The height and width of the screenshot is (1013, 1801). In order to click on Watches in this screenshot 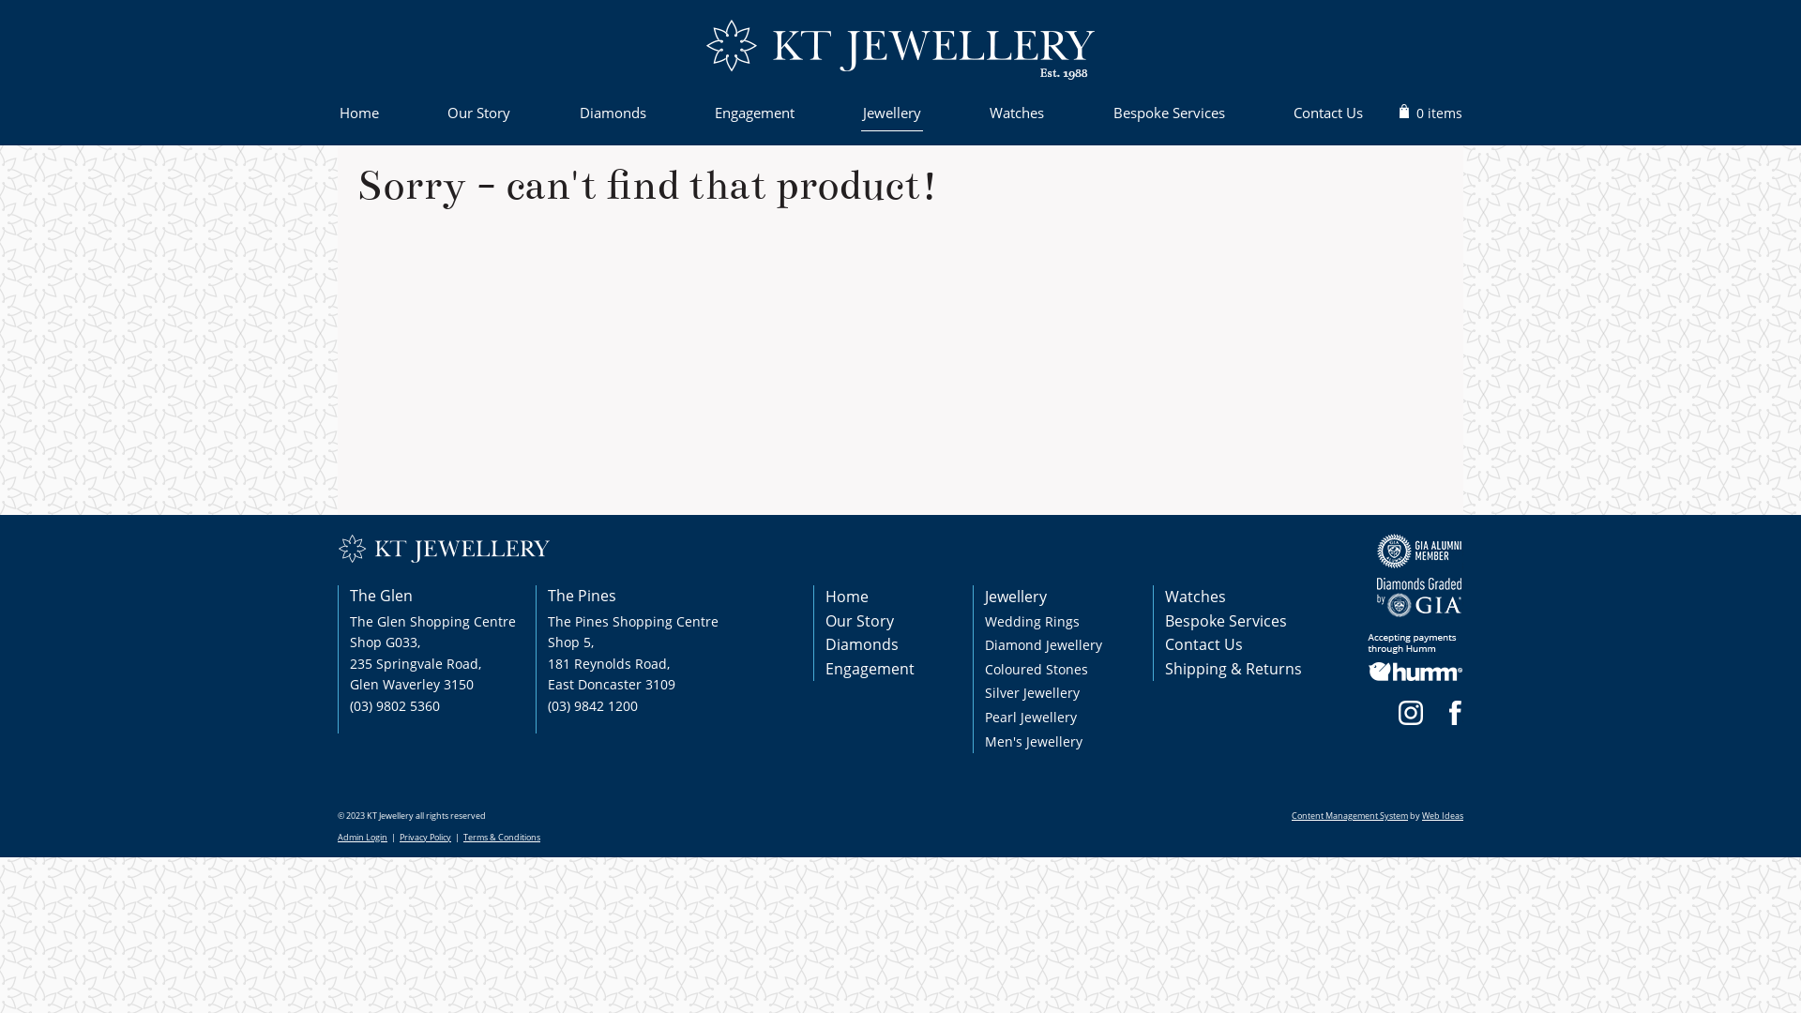, I will do `click(1195, 597)`.